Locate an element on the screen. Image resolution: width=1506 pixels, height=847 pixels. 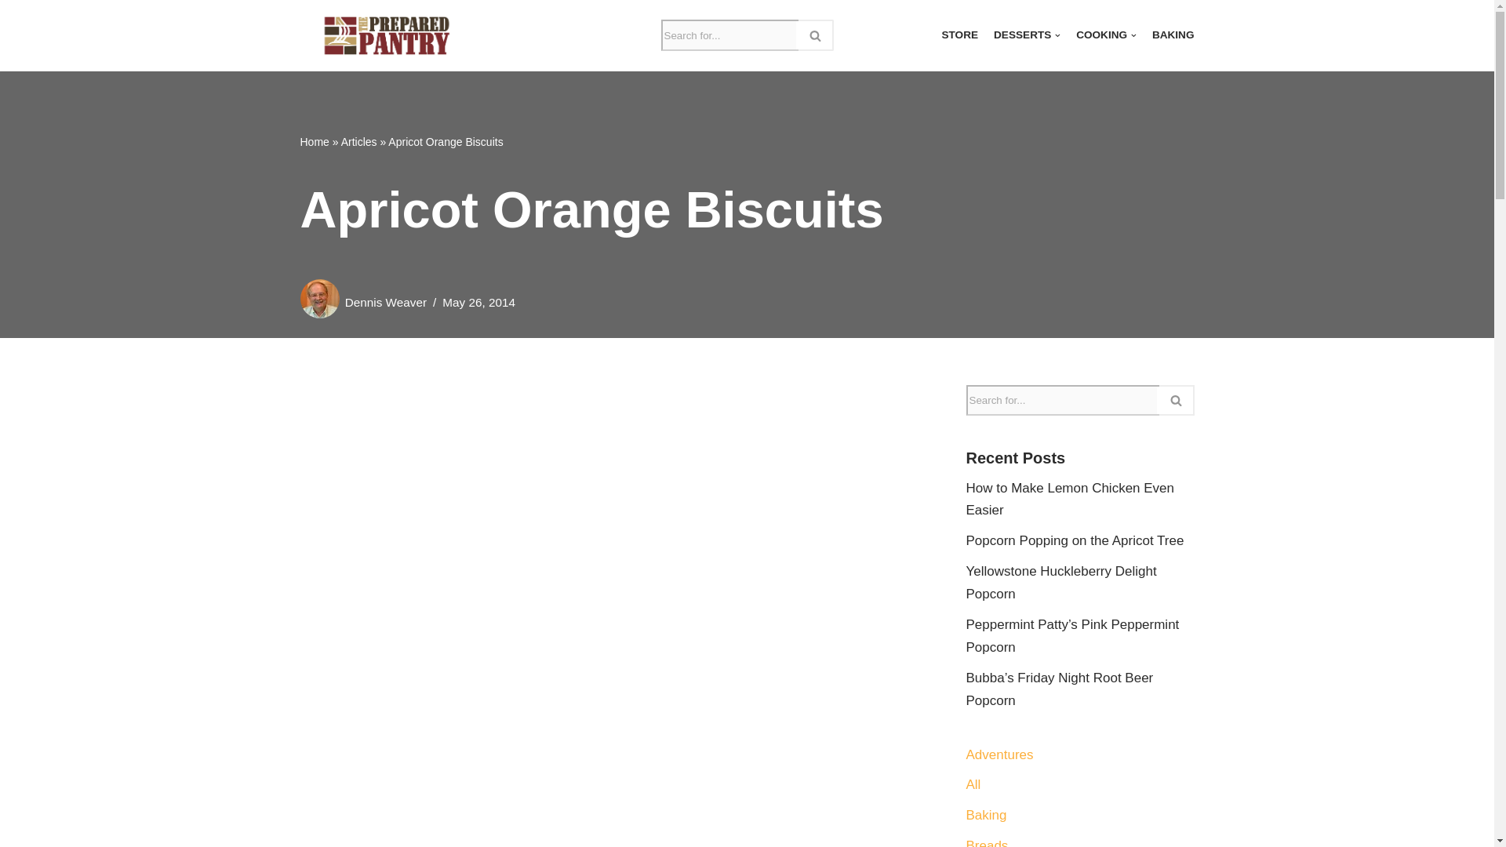
Articles is located at coordinates (359, 141).